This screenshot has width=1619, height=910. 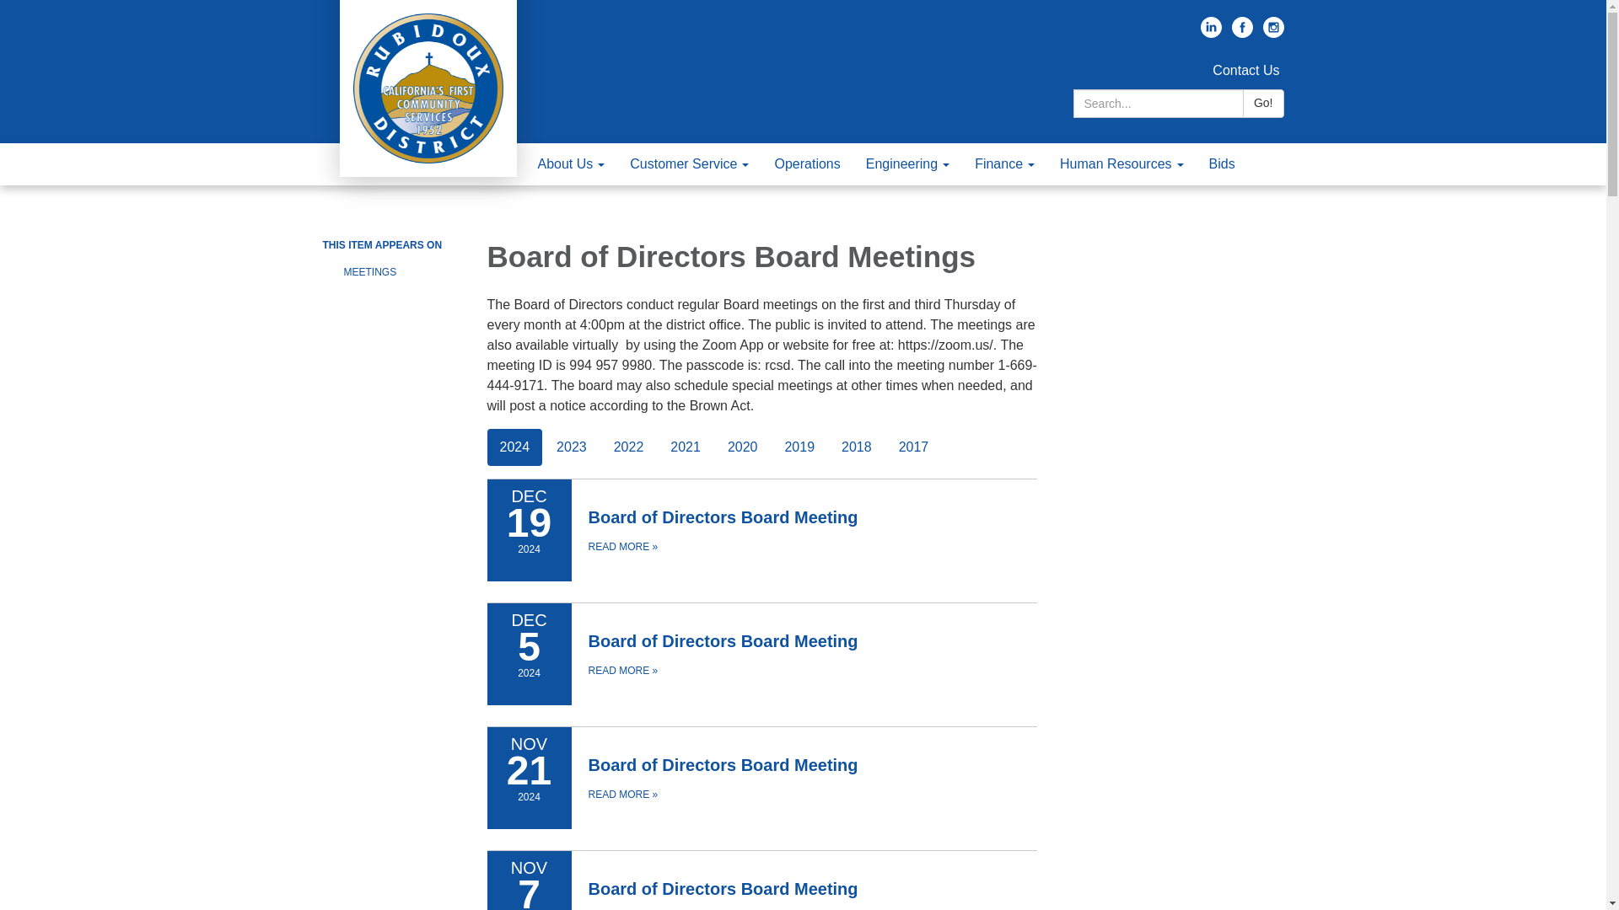 I want to click on Human Resources, so click(x=1121, y=163).